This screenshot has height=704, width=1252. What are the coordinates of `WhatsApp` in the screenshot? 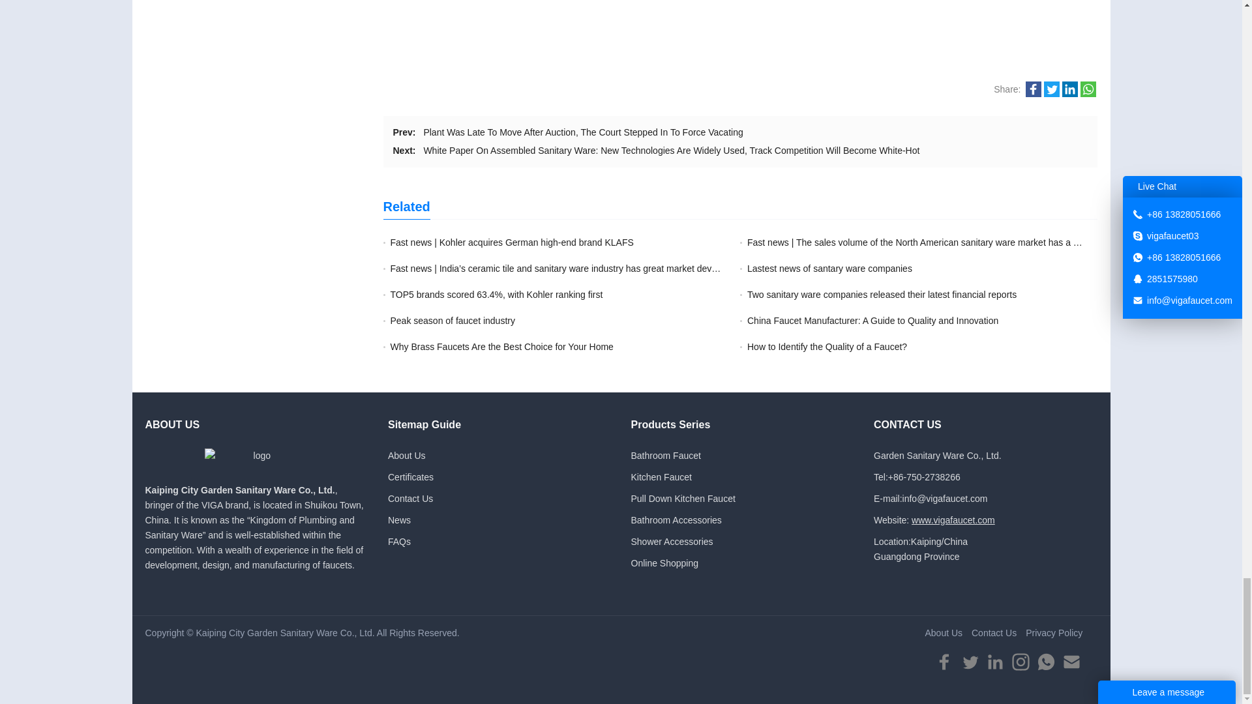 It's located at (1088, 89).